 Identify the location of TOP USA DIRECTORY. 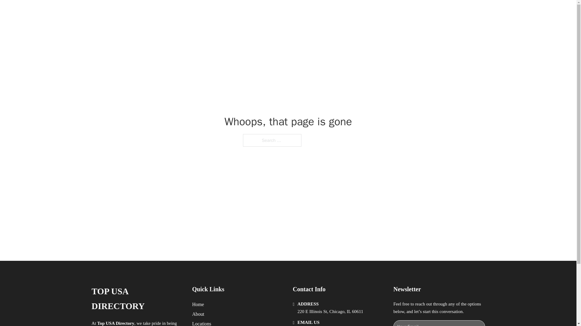
(165, 11).